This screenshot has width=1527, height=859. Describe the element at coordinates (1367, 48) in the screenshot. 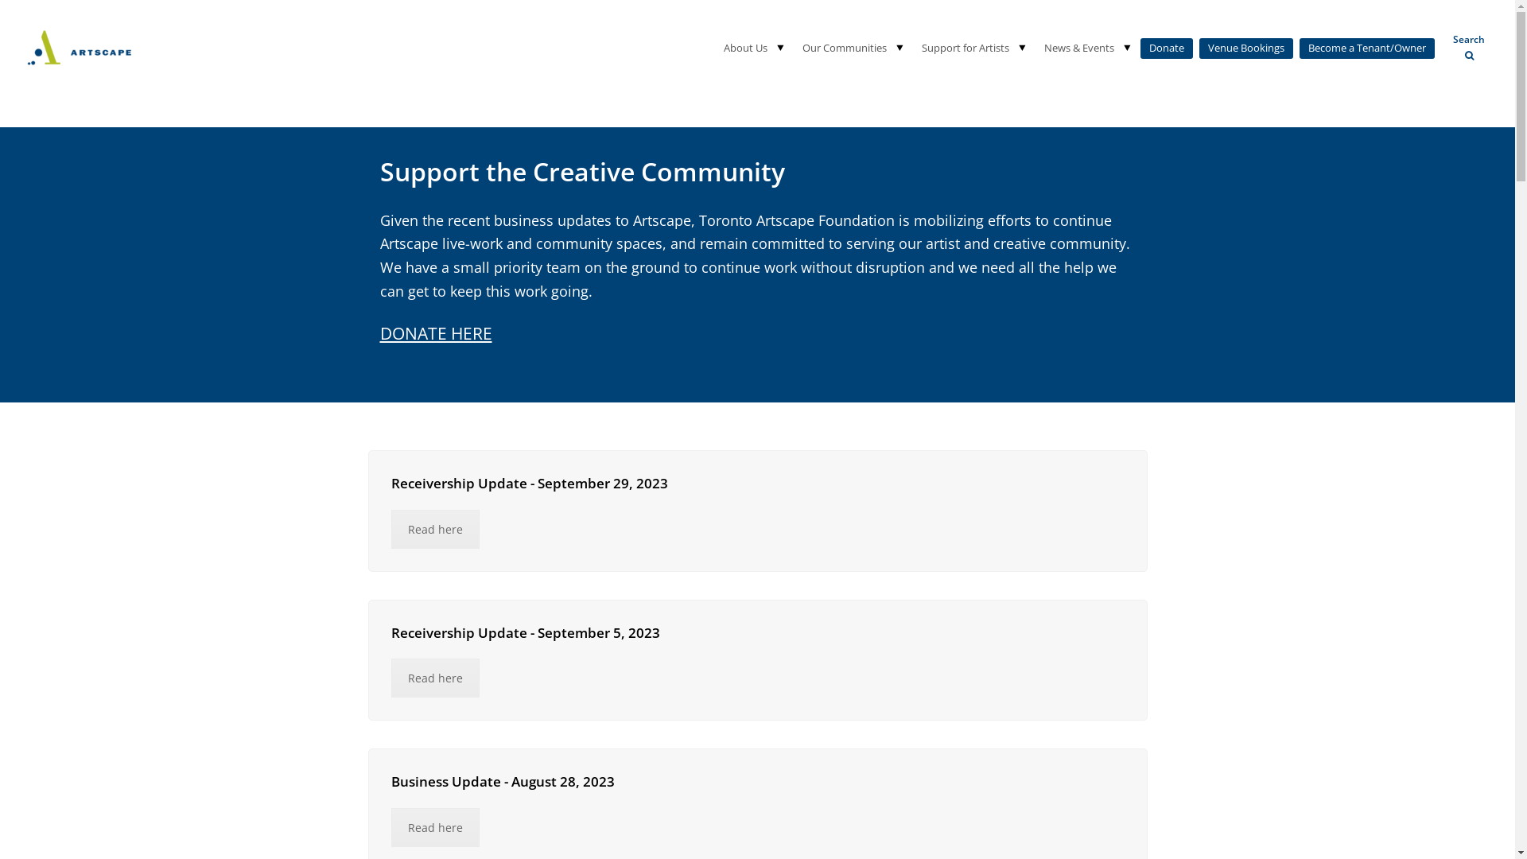

I see `Become a Tenant/Owner` at that location.